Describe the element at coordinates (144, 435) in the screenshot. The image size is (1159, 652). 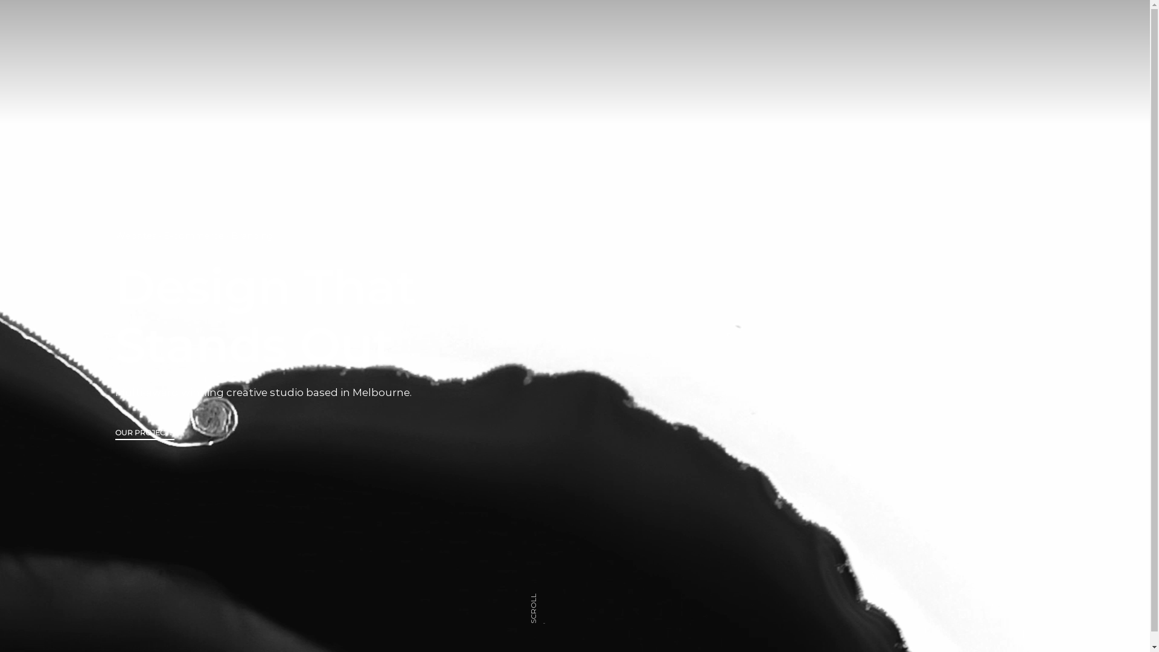
I see `OUR PROJECTS` at that location.